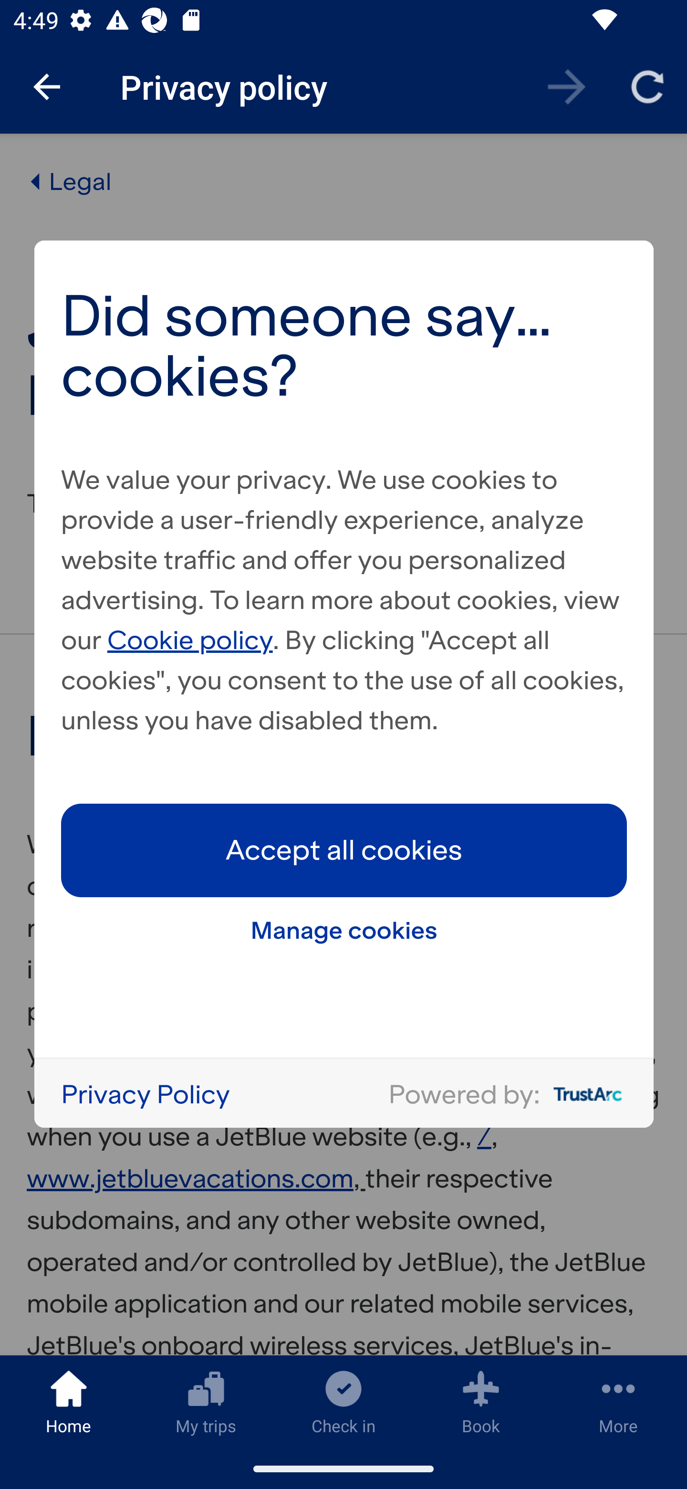 This screenshot has width=687, height=1489. Describe the element at coordinates (344, 850) in the screenshot. I see `Accept all cookies` at that location.